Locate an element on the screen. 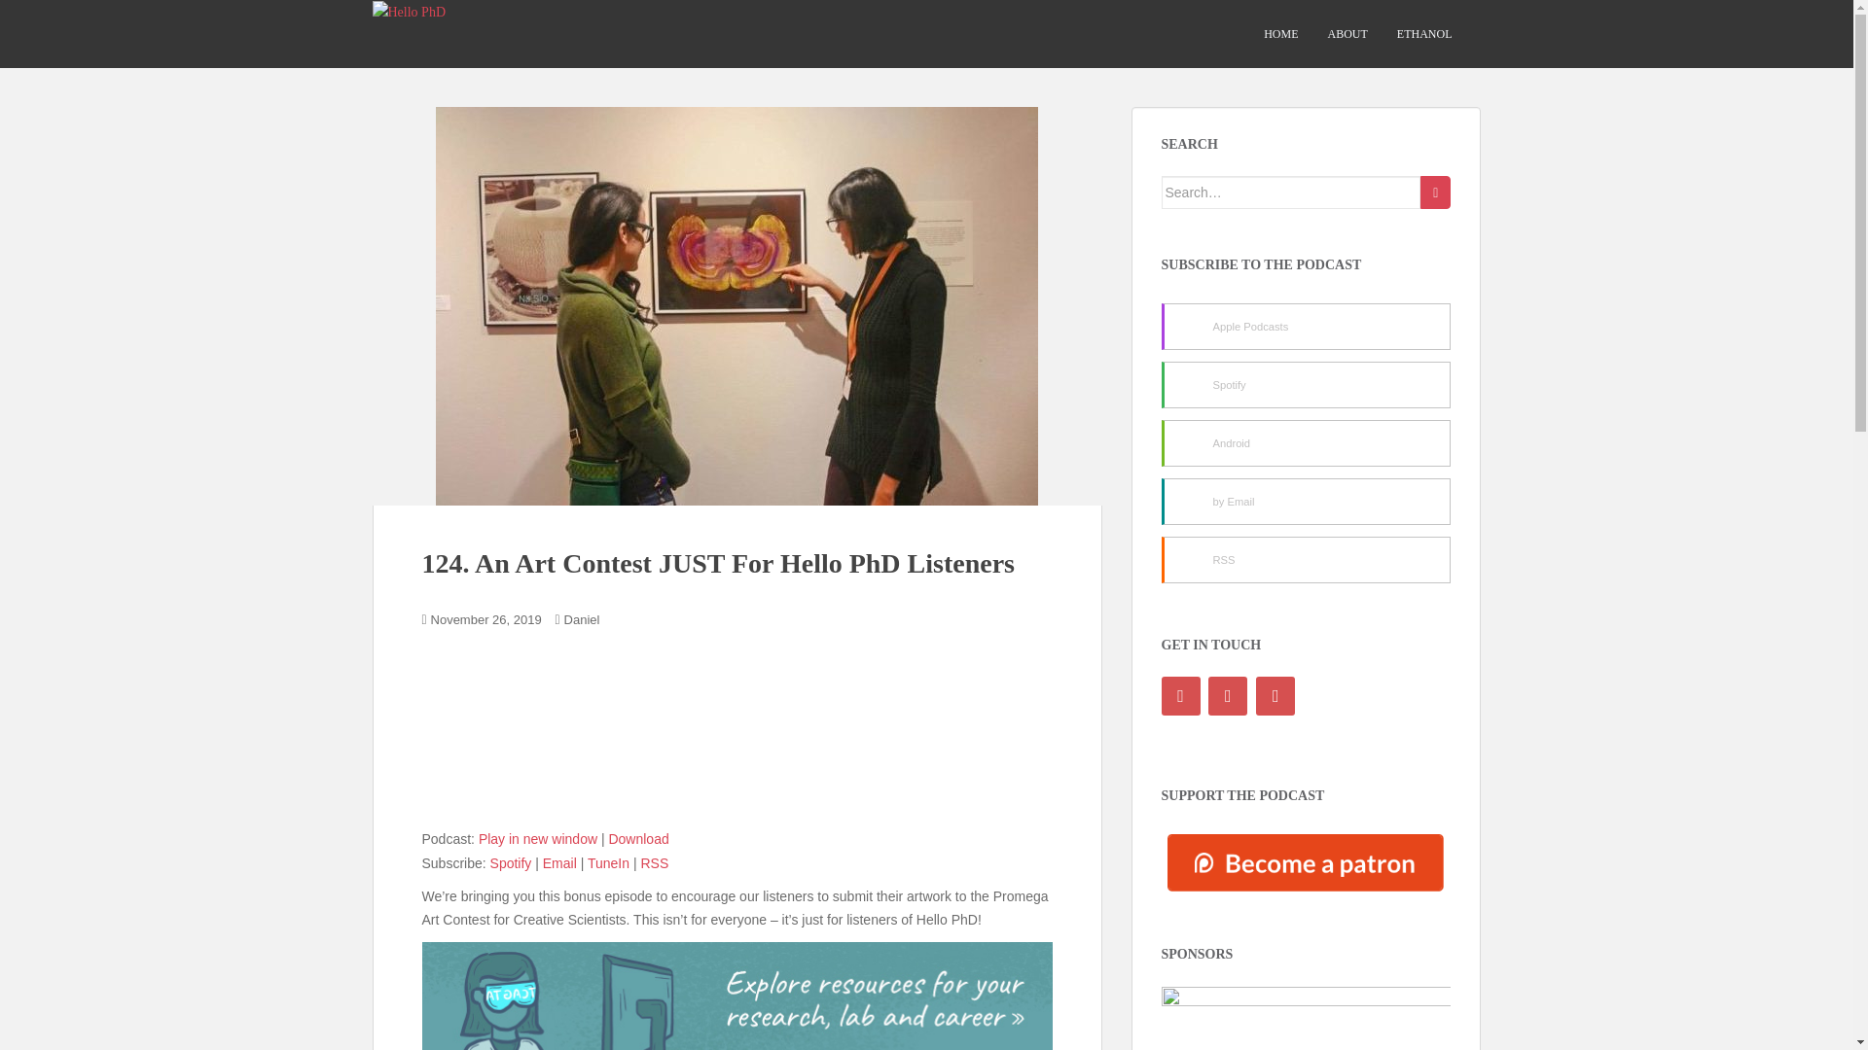 The width and height of the screenshot is (1868, 1050). Android is located at coordinates (1306, 443).